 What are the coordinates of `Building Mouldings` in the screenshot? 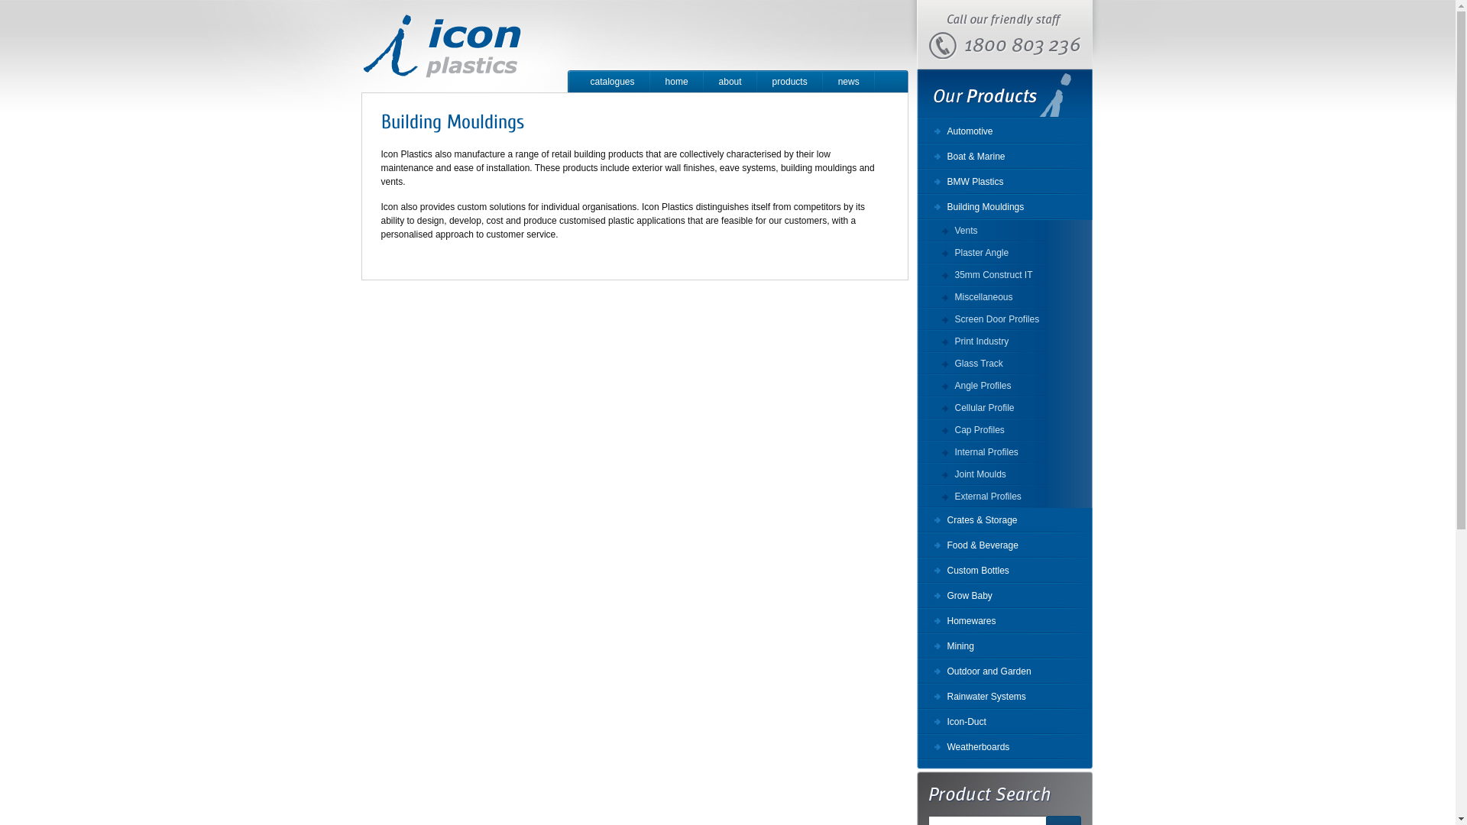 It's located at (1005, 208).